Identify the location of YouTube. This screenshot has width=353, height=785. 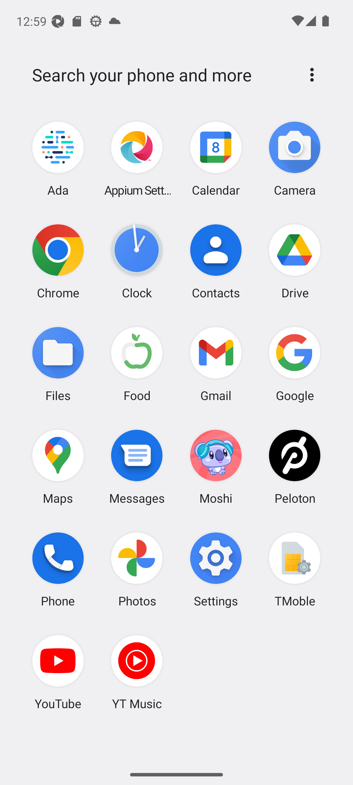
(58, 672).